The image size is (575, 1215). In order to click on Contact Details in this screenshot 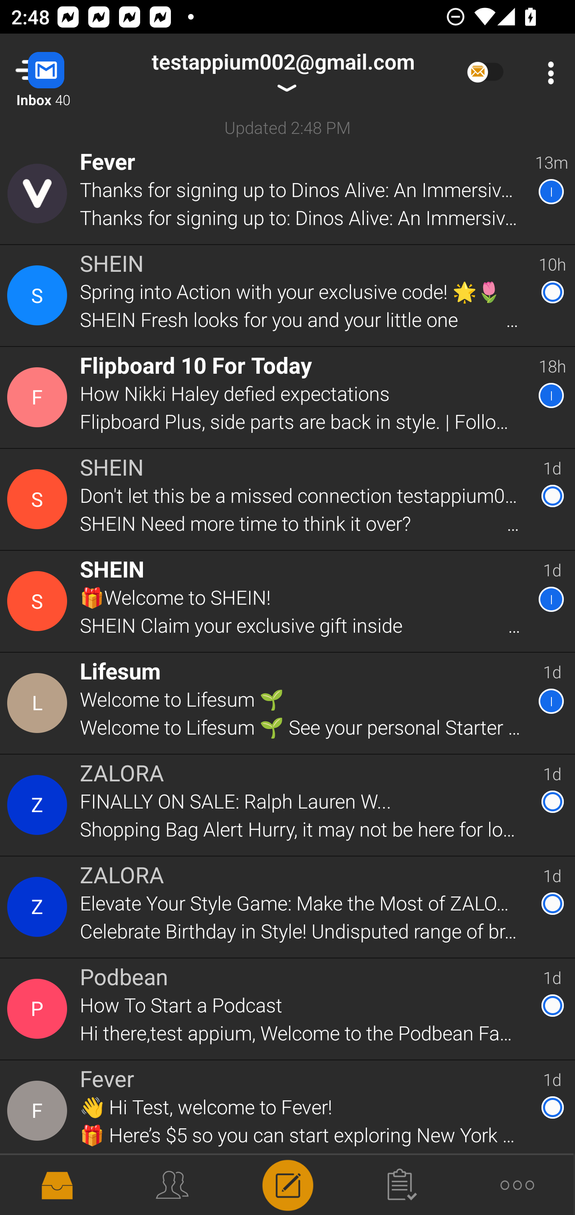, I will do `click(39, 1009)`.